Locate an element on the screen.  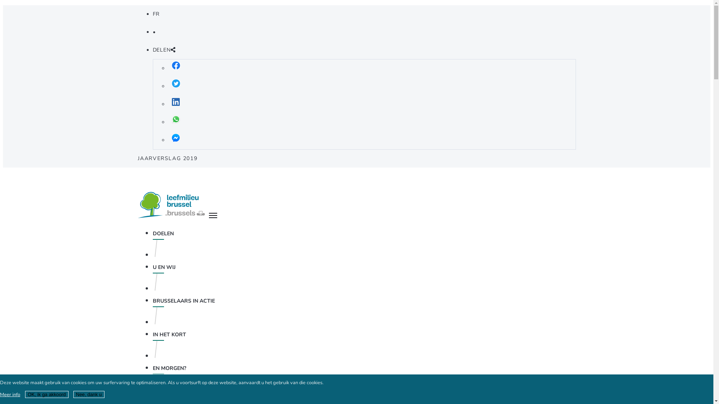
FR is located at coordinates (157, 14).